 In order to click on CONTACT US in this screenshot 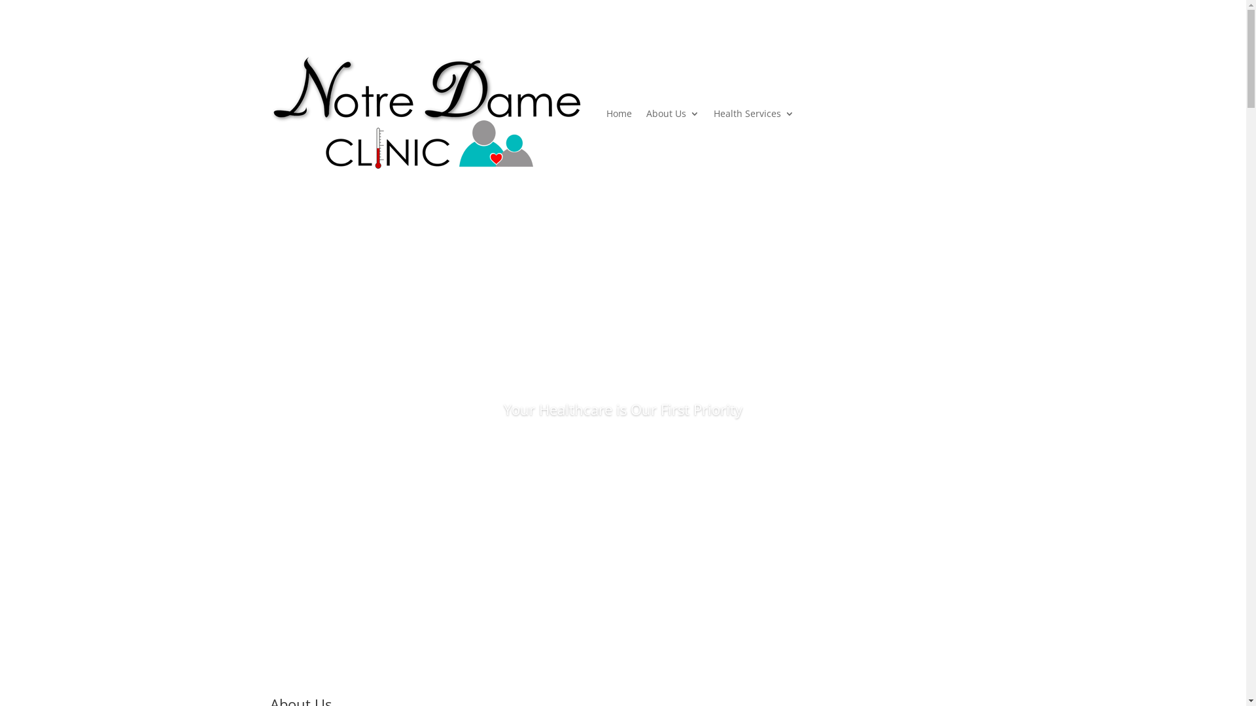, I will do `click(896, 69)`.